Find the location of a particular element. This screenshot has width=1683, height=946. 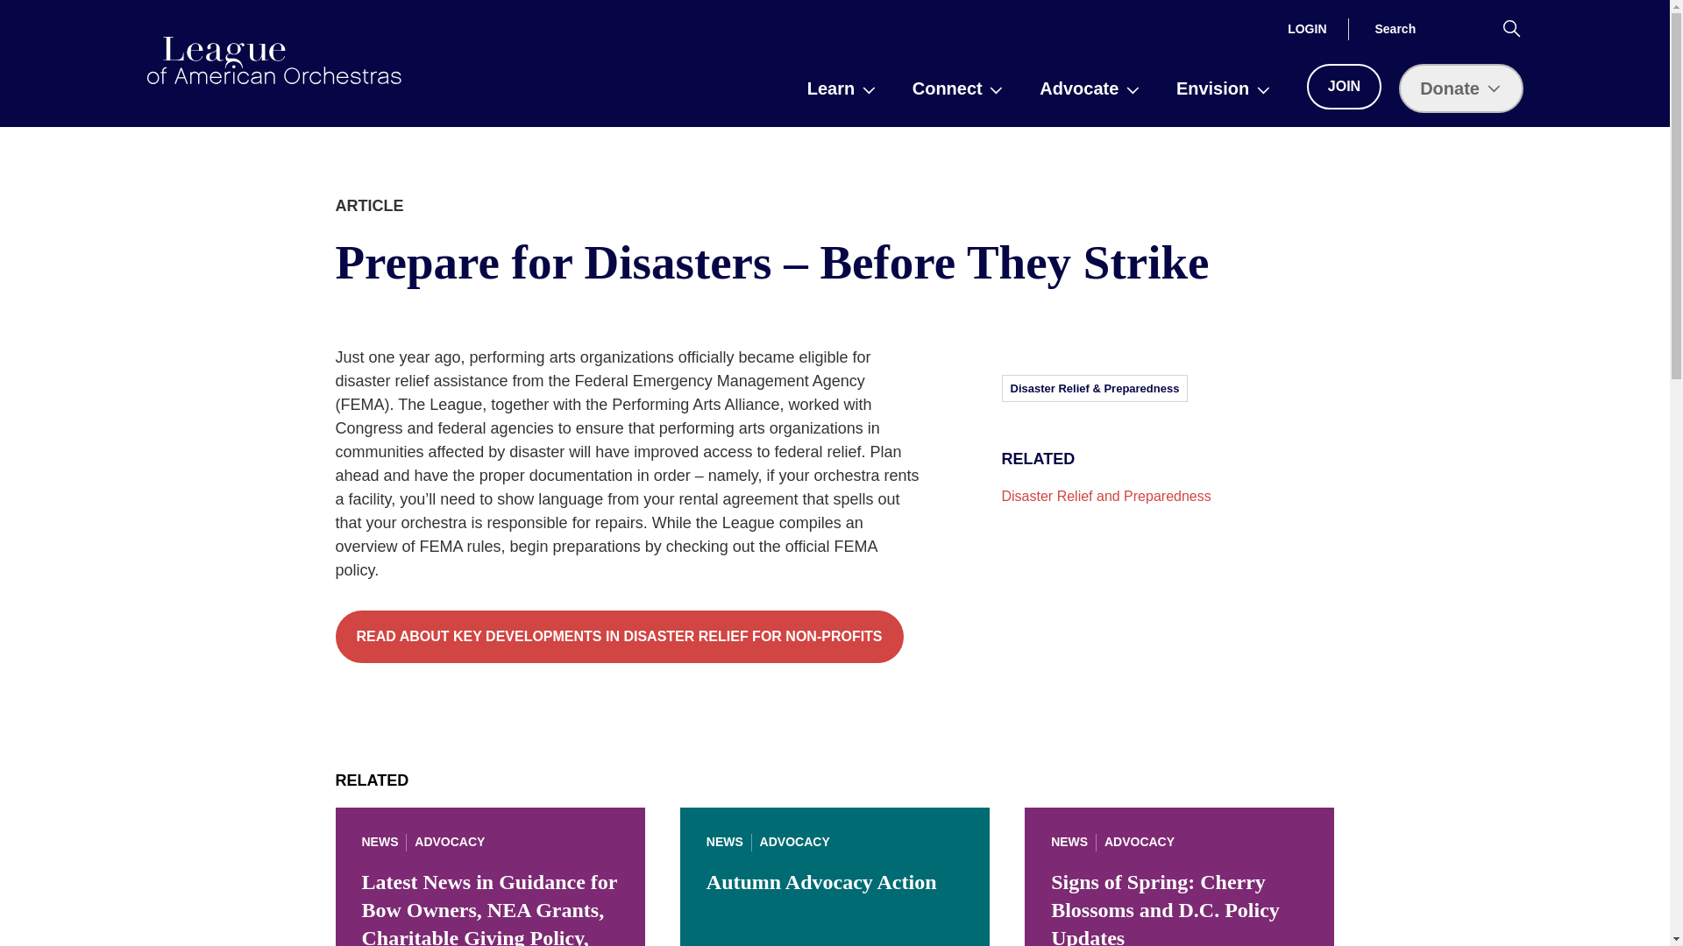

Learn is located at coordinates (841, 88).